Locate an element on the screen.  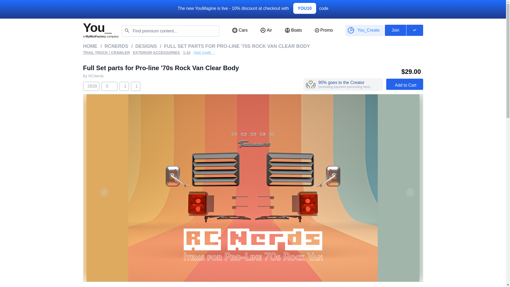
0 is located at coordinates (106, 86).